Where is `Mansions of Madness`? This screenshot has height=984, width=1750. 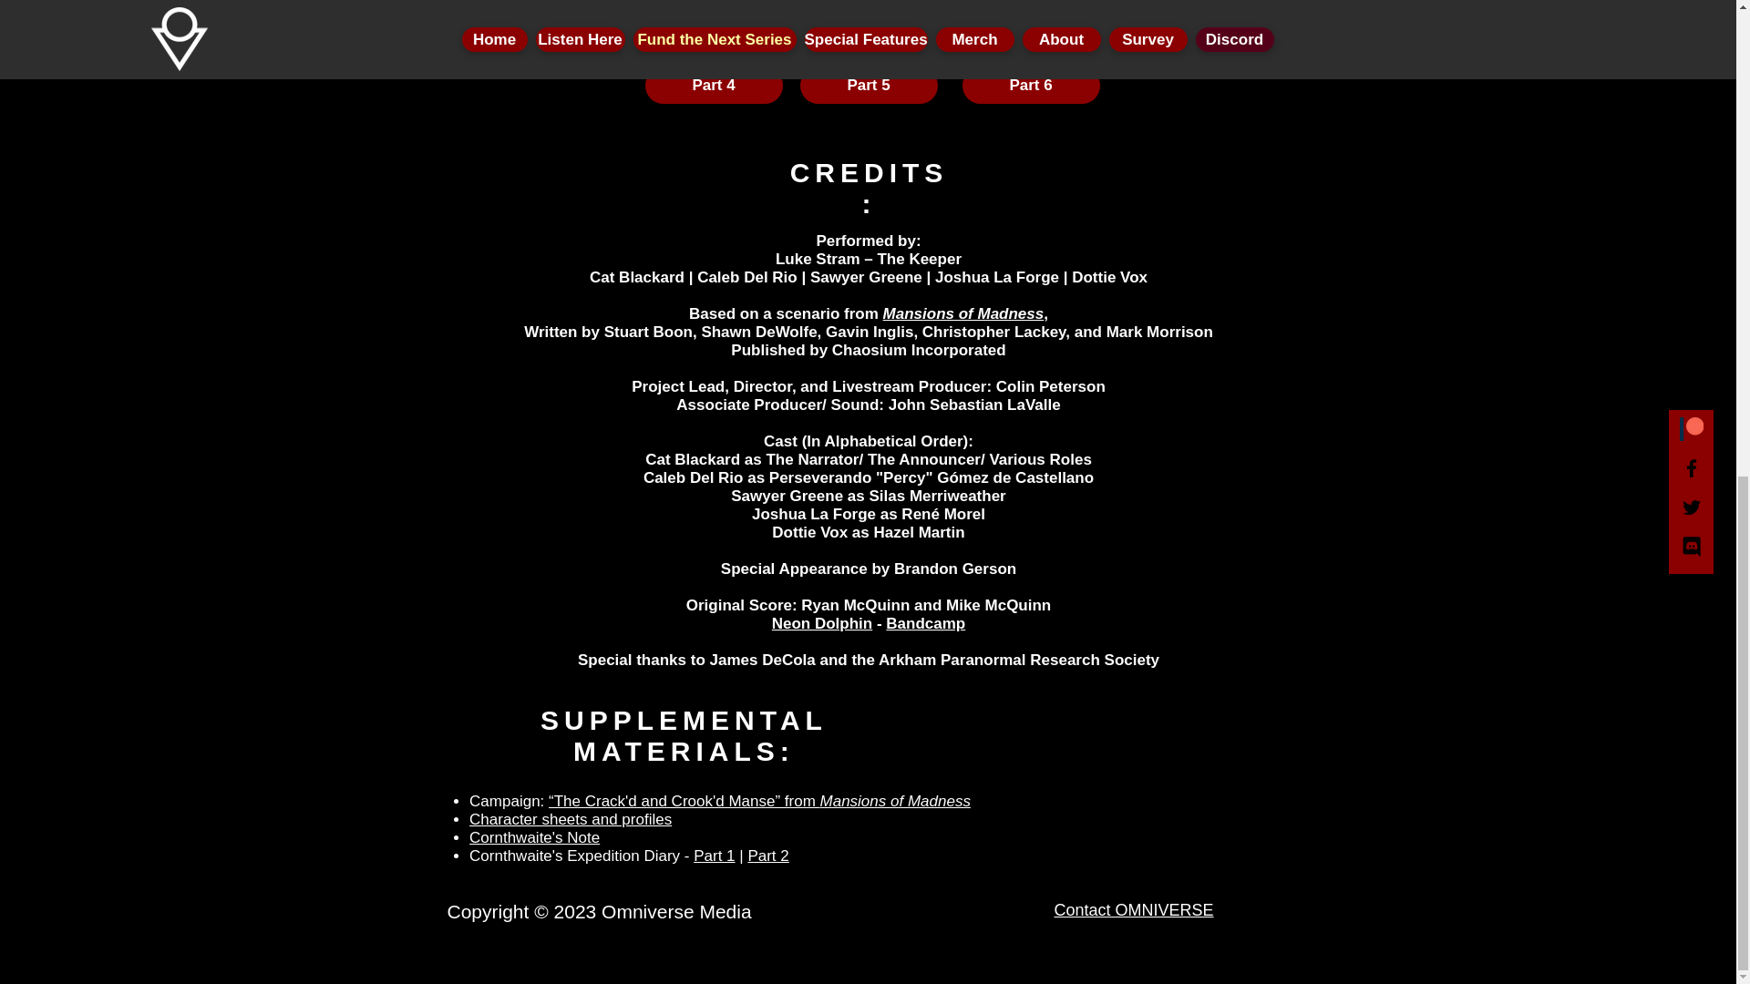
Mansions of Madness is located at coordinates (964, 313).